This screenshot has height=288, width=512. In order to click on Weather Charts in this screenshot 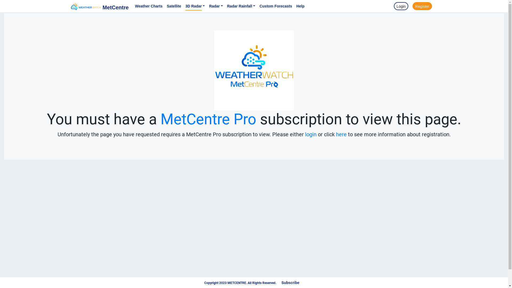, I will do `click(149, 6)`.